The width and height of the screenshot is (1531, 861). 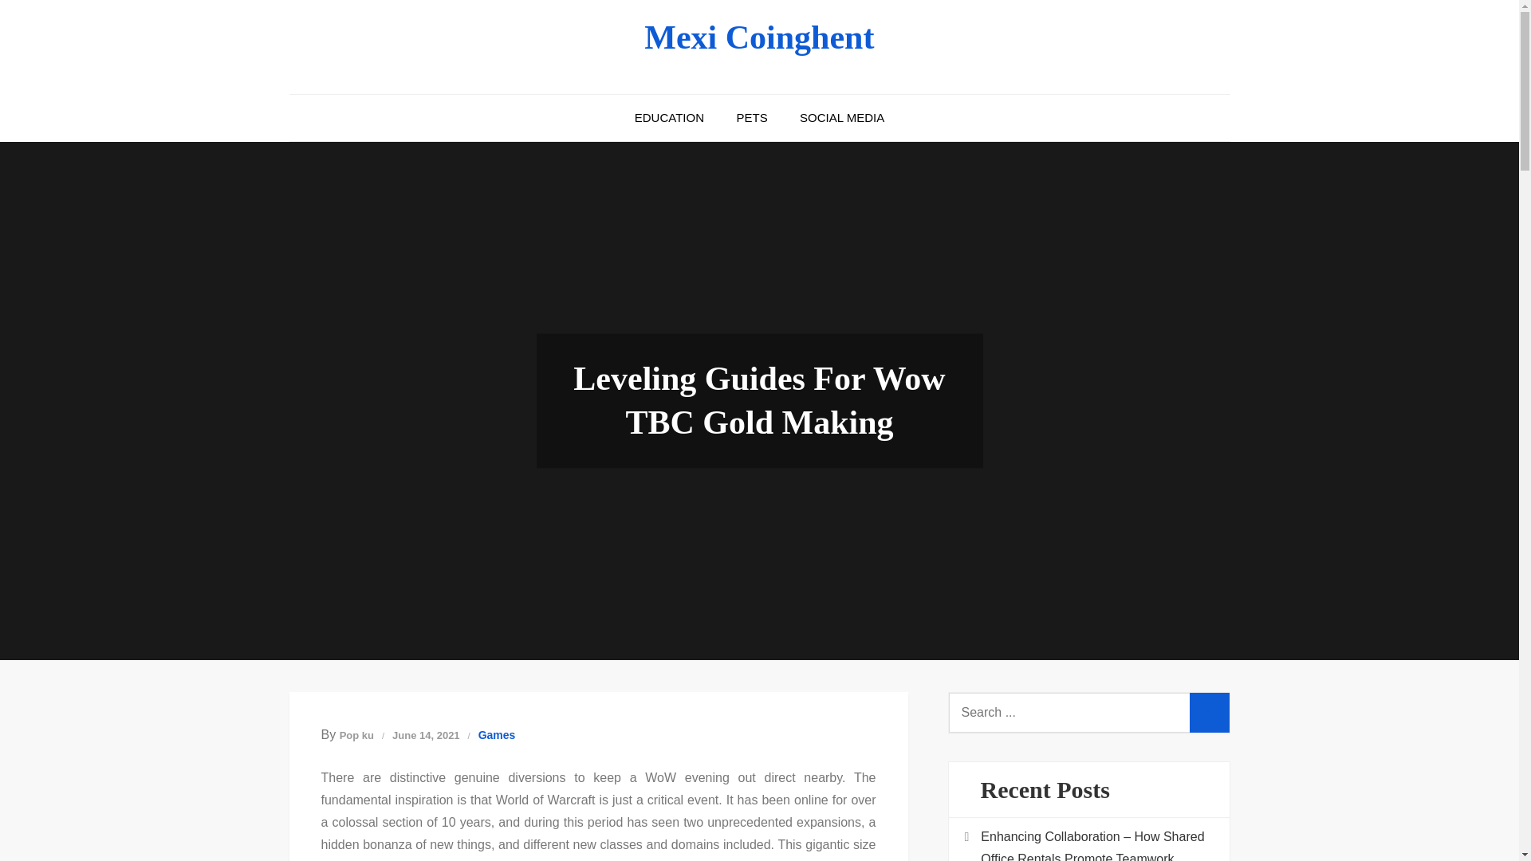 I want to click on PETS, so click(x=751, y=118).